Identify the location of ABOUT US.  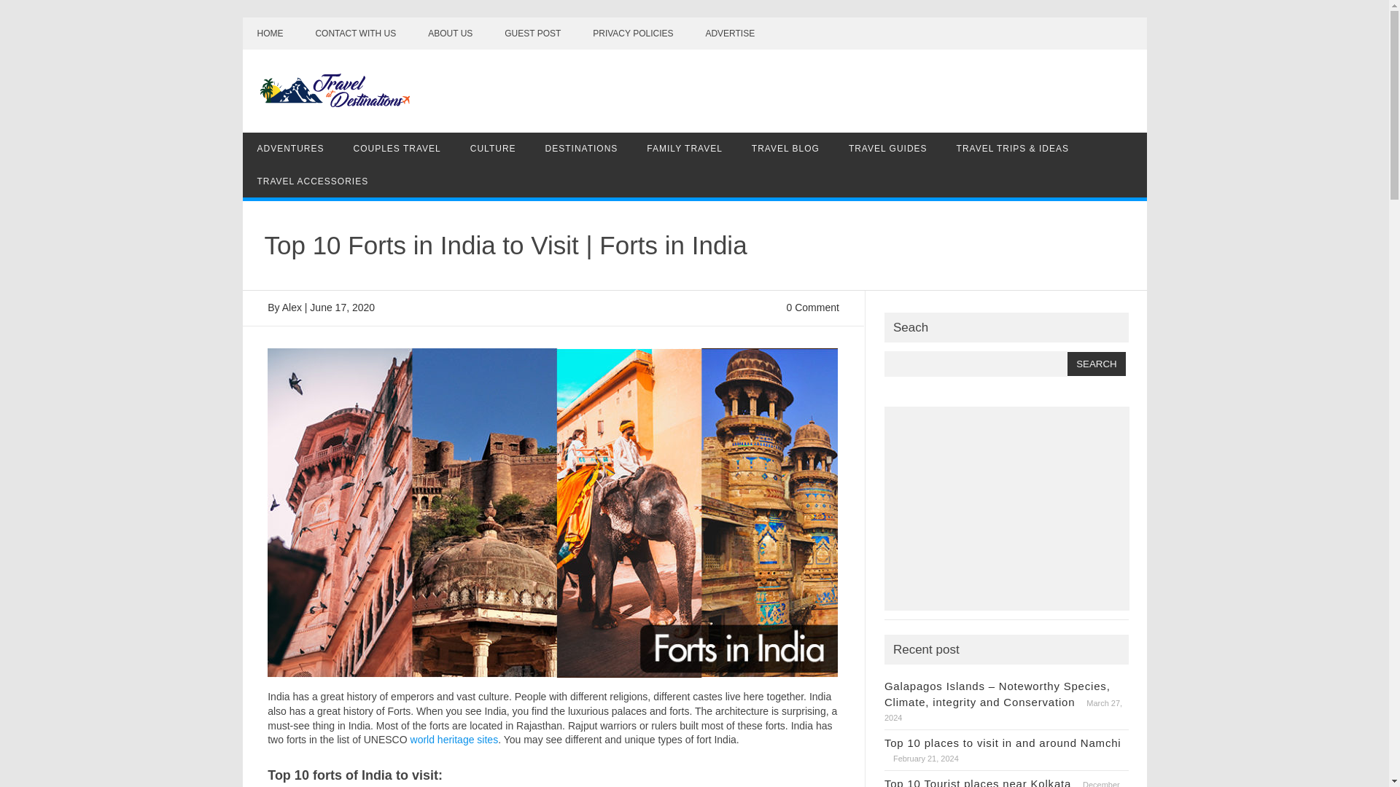
(450, 34).